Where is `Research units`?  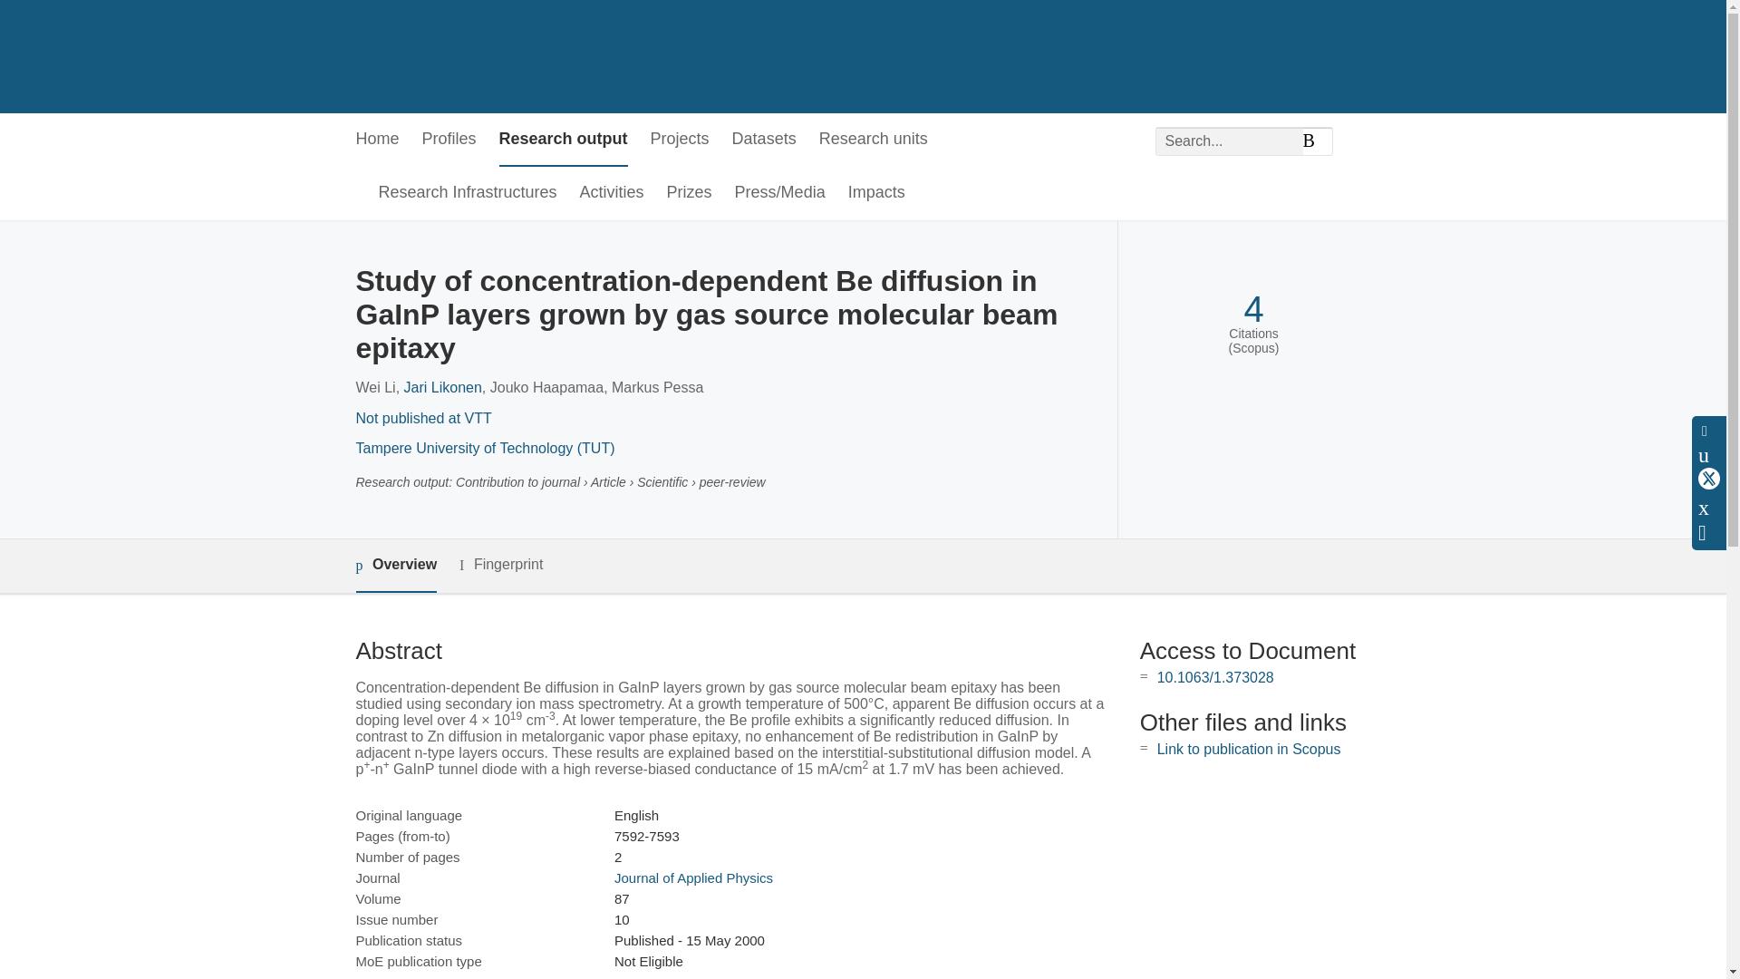 Research units is located at coordinates (874, 140).